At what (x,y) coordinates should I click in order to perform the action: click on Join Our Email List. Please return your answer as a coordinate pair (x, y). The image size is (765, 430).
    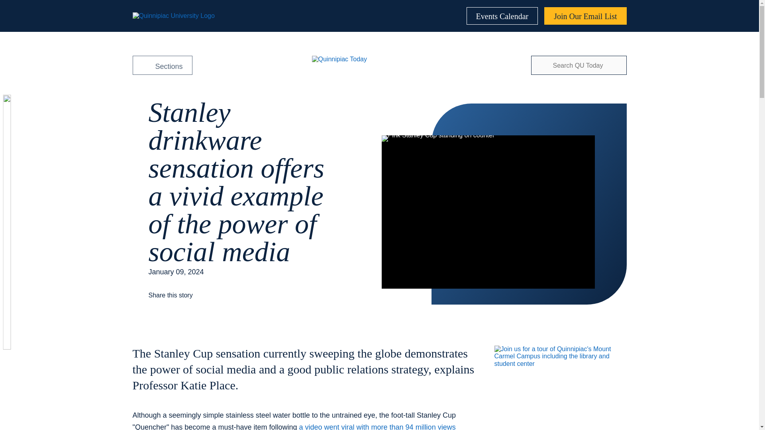
    Looking at the image, I should click on (585, 16).